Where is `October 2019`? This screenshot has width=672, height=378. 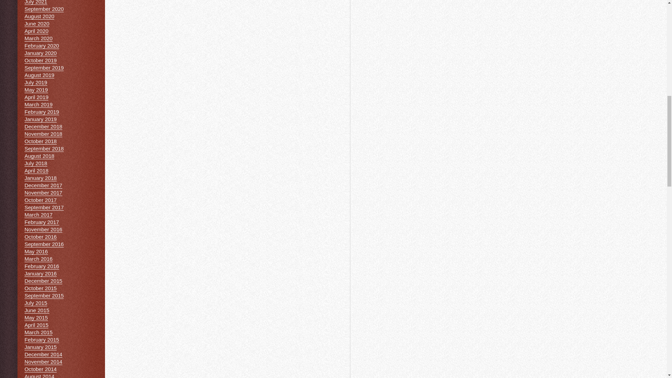
October 2019 is located at coordinates (40, 61).